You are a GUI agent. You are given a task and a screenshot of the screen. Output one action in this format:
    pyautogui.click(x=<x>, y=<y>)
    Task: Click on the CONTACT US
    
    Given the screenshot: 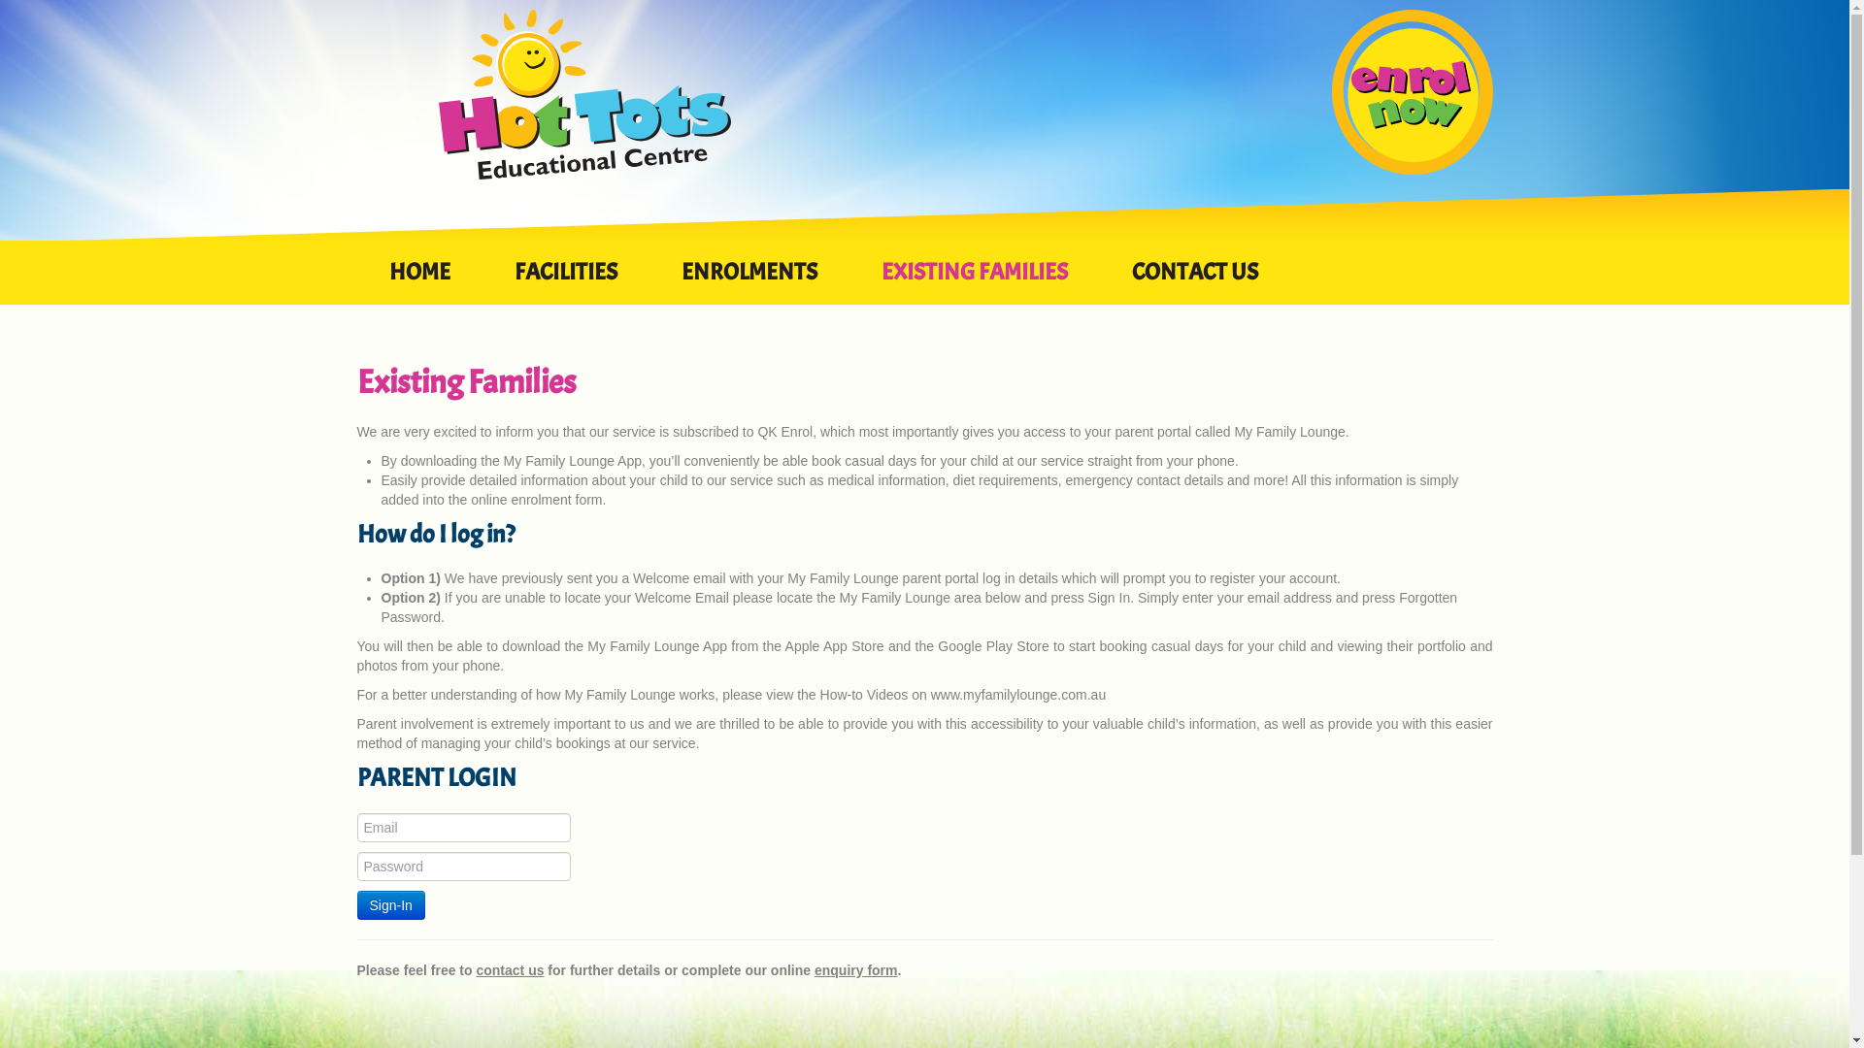 What is the action you would take?
    pyautogui.click(x=1194, y=282)
    